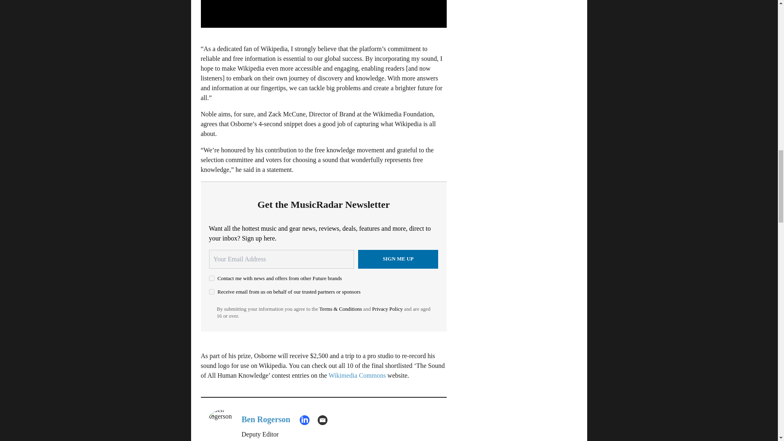 This screenshot has height=441, width=784. What do you see at coordinates (398, 259) in the screenshot?
I see `Sign me up` at bounding box center [398, 259].